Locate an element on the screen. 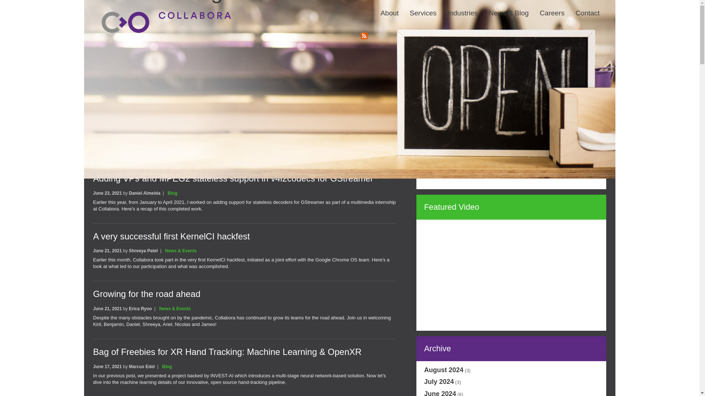 The height and width of the screenshot is (396, 705). Contact is located at coordinates (582, 8).